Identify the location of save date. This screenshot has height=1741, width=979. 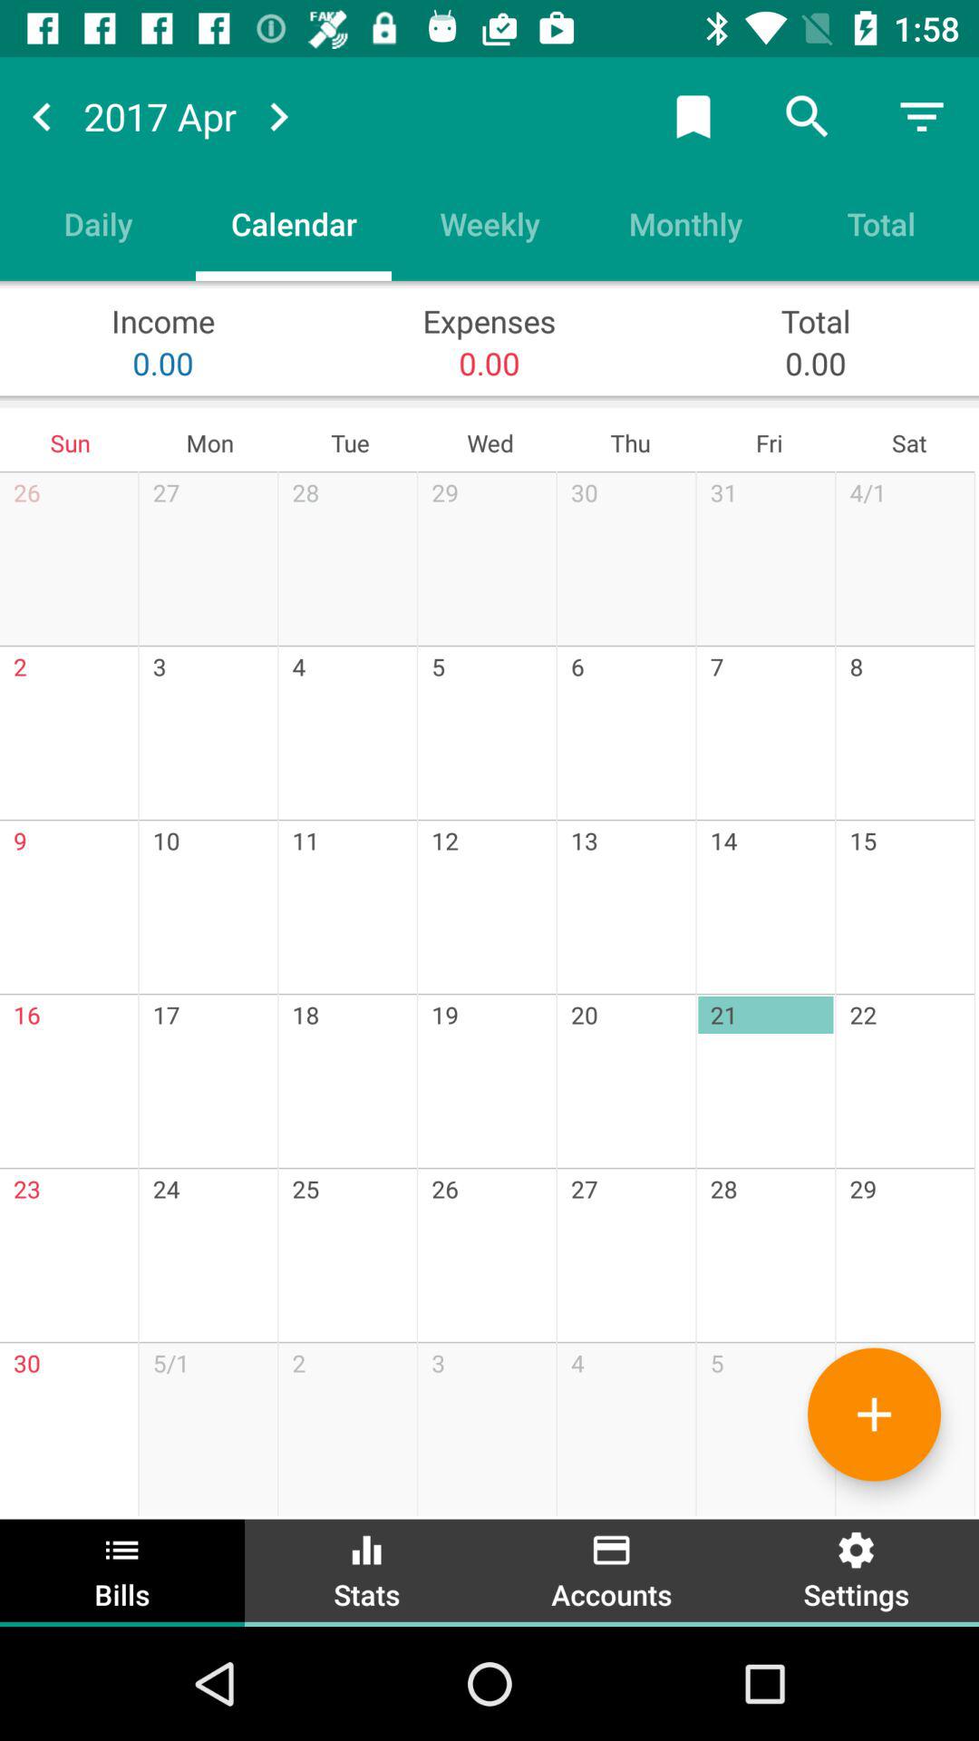
(693, 116).